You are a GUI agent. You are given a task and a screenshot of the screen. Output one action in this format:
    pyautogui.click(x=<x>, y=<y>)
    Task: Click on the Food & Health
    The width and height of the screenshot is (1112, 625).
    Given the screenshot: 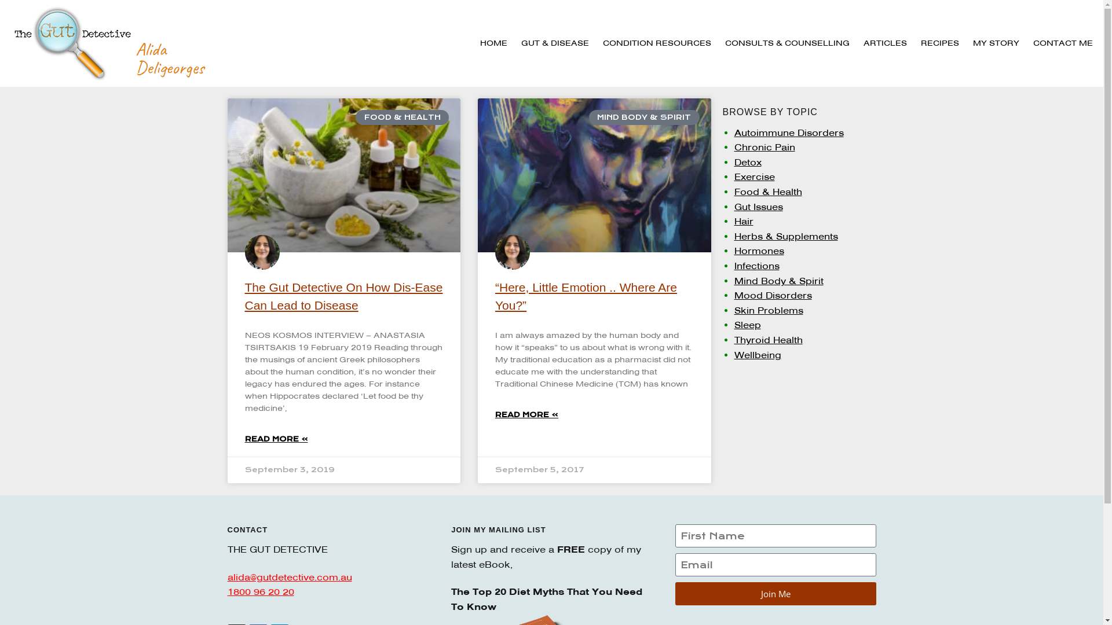 What is the action you would take?
    pyautogui.click(x=768, y=192)
    